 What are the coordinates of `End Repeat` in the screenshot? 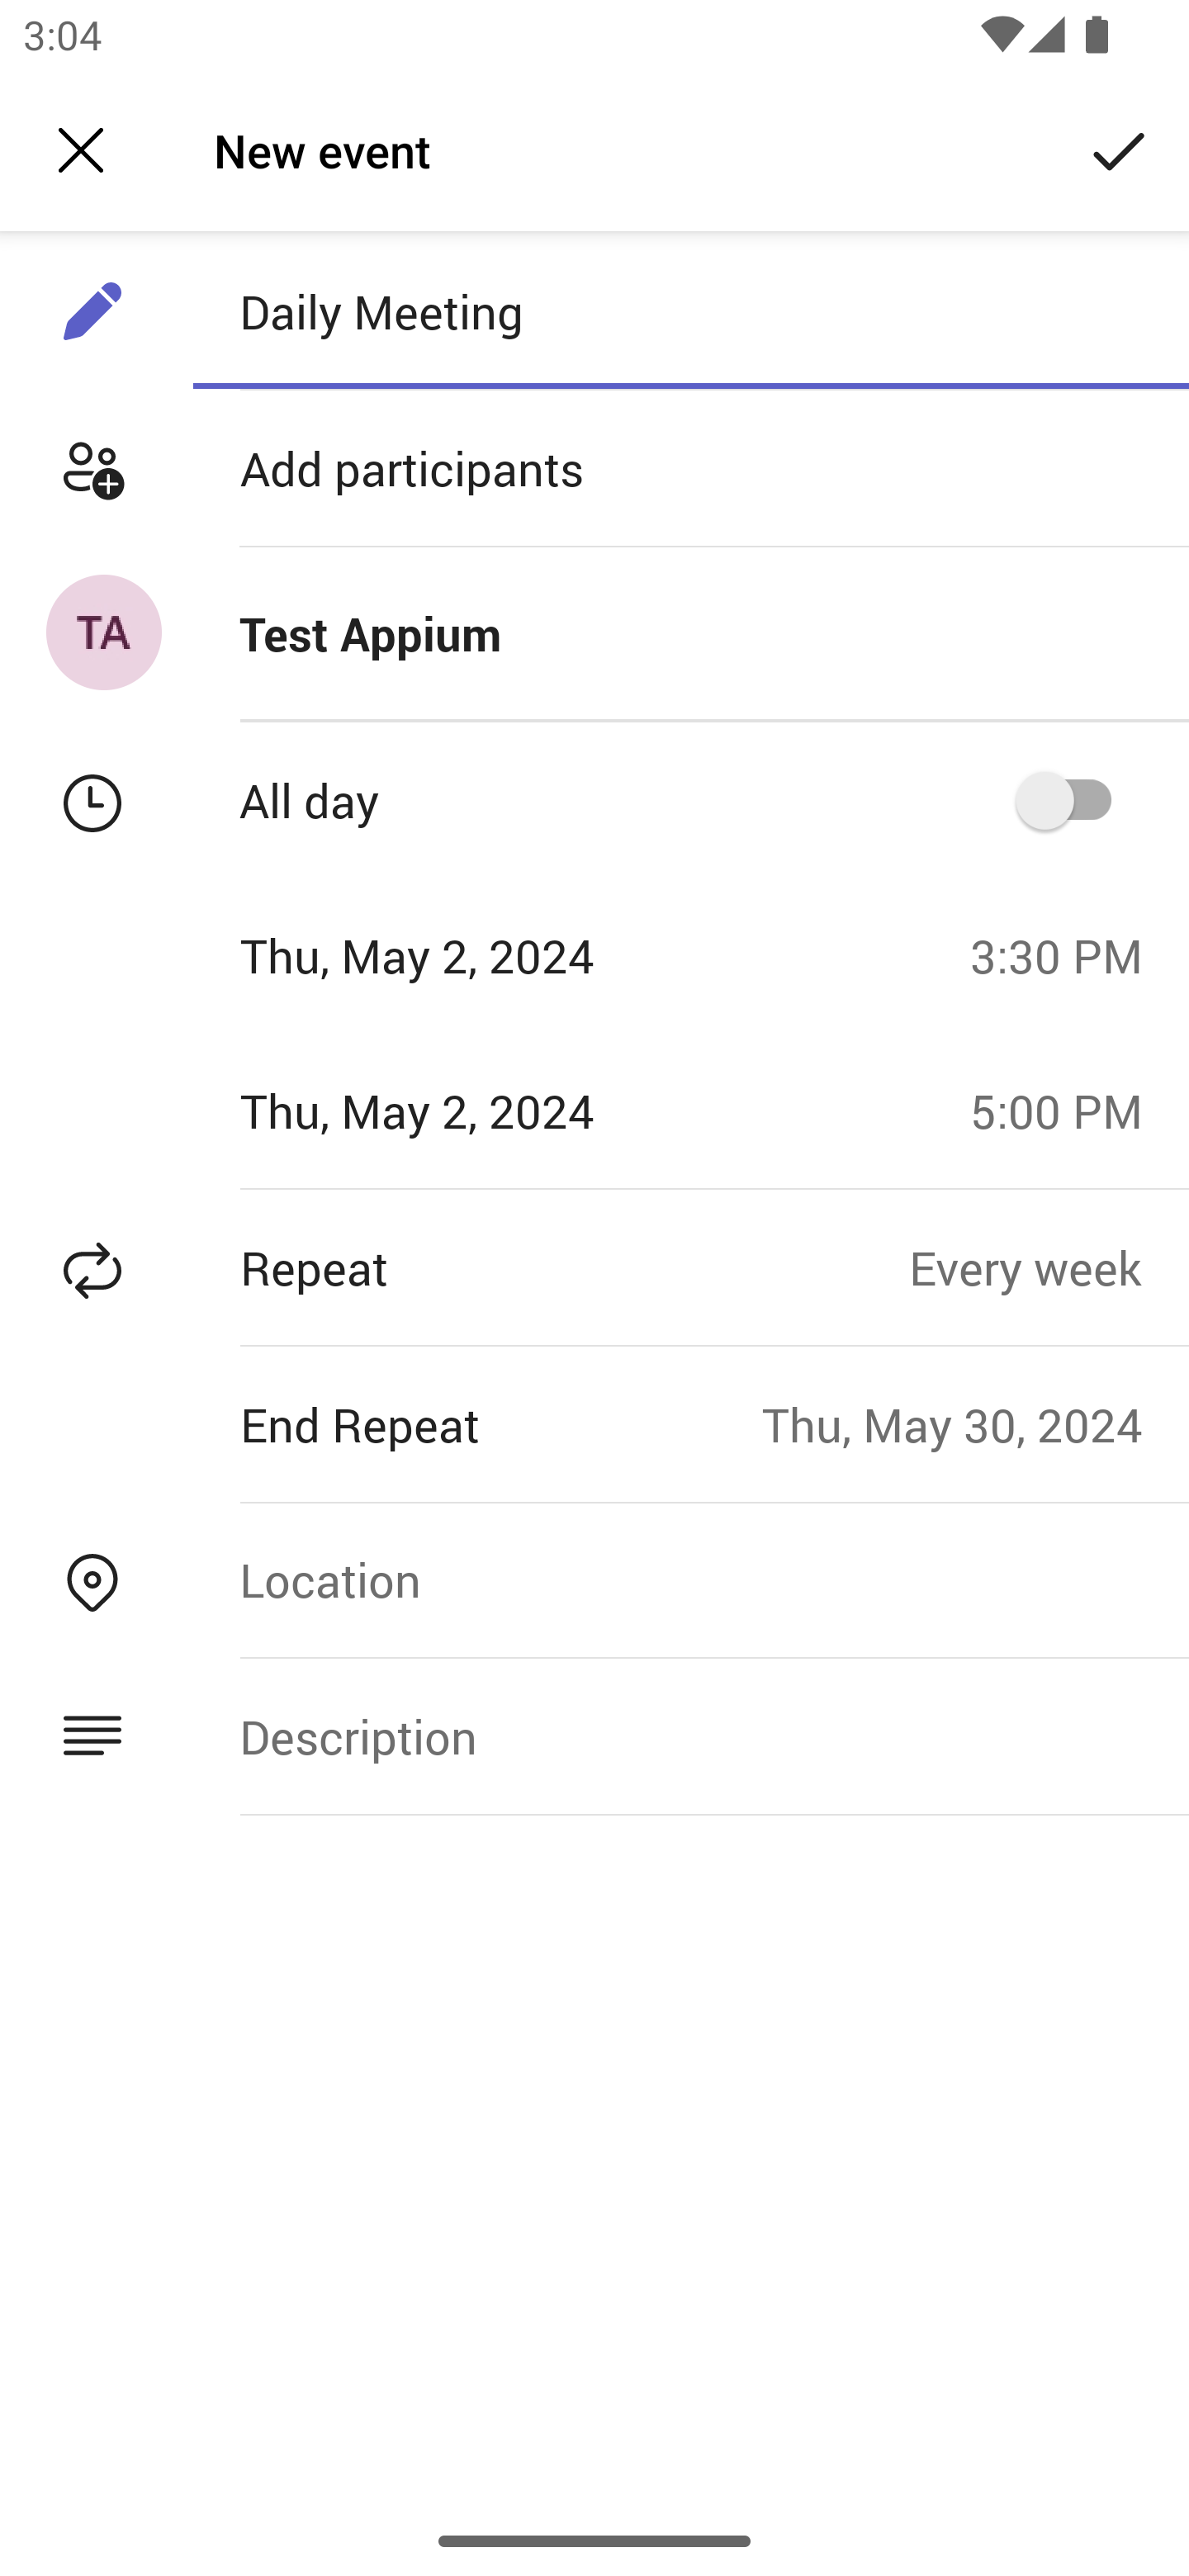 It's located at (381, 1423).